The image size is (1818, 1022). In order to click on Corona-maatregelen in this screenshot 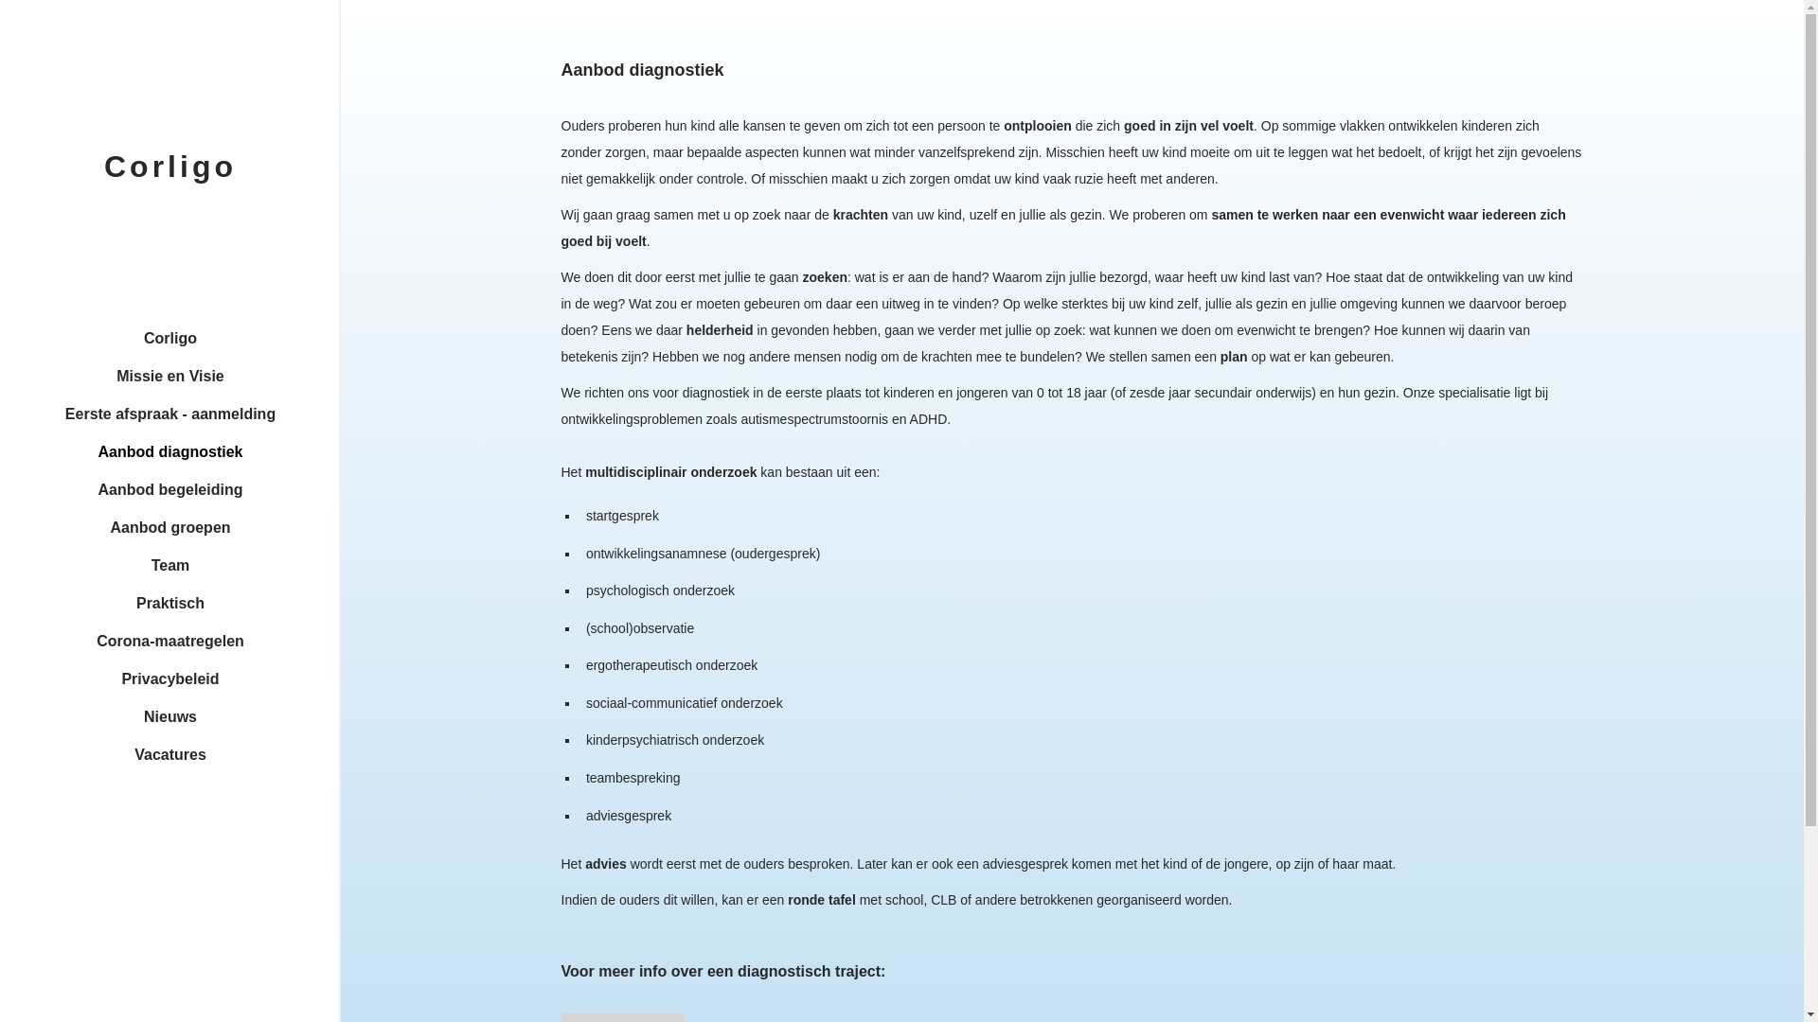, I will do `click(170, 642)`.